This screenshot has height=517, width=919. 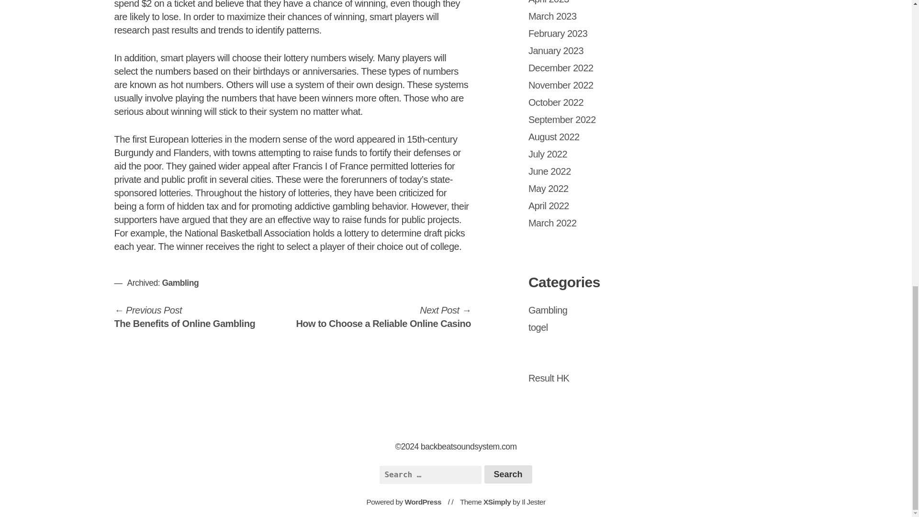 What do you see at coordinates (180, 282) in the screenshot?
I see `Search` at bounding box center [180, 282].